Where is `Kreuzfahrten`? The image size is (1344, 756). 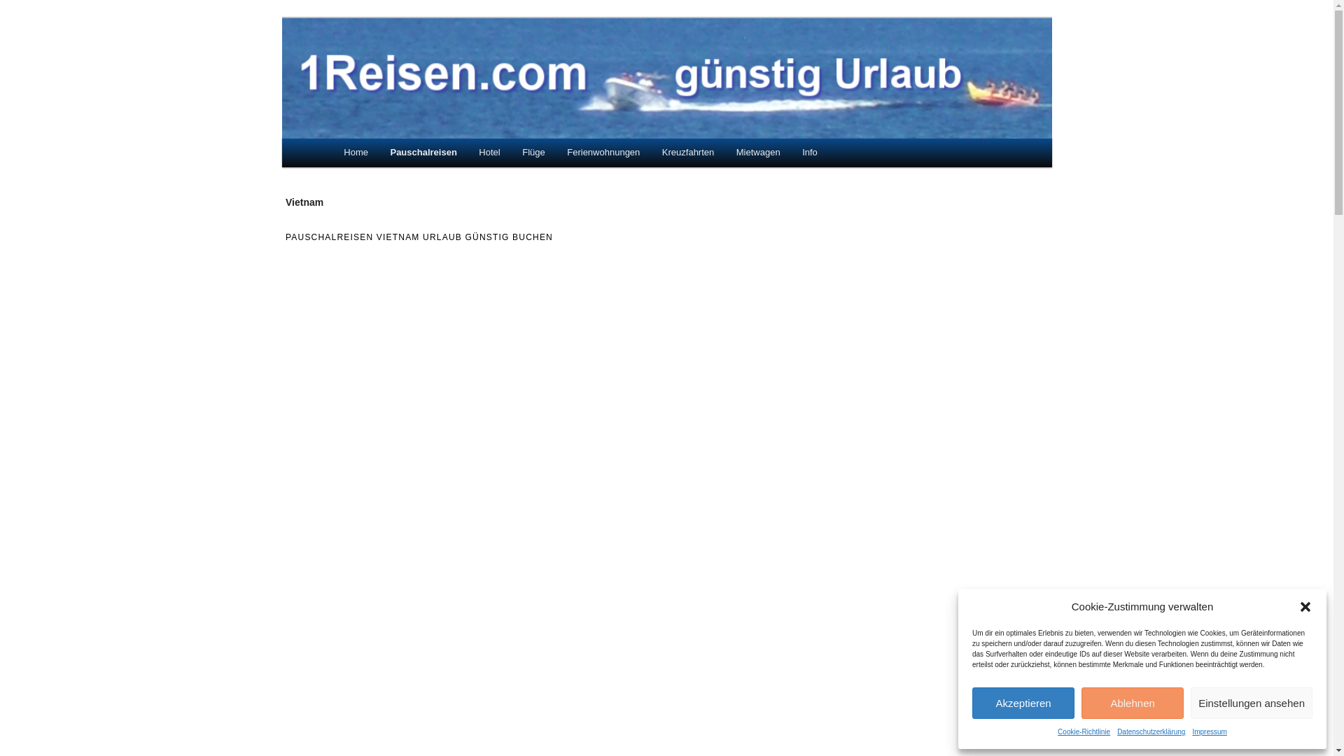
Kreuzfahrten is located at coordinates (688, 153).